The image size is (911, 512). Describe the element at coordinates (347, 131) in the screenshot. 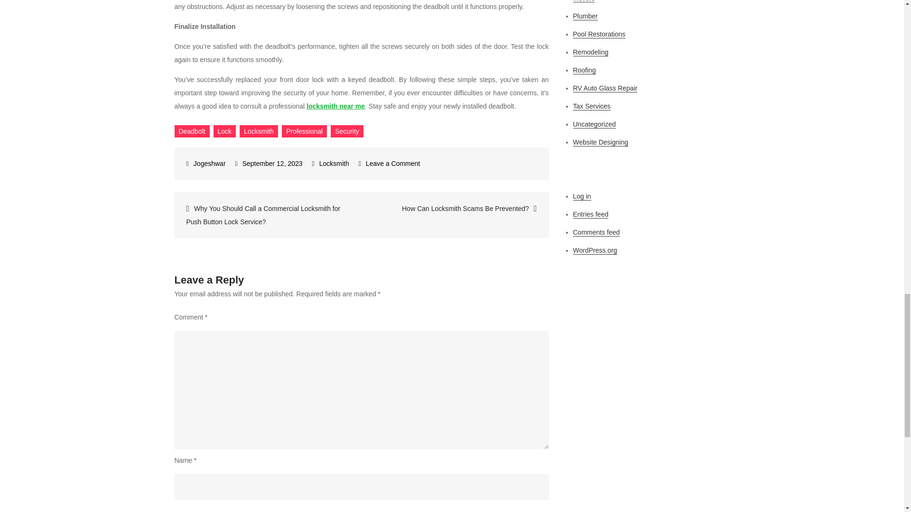

I see `Security` at that location.